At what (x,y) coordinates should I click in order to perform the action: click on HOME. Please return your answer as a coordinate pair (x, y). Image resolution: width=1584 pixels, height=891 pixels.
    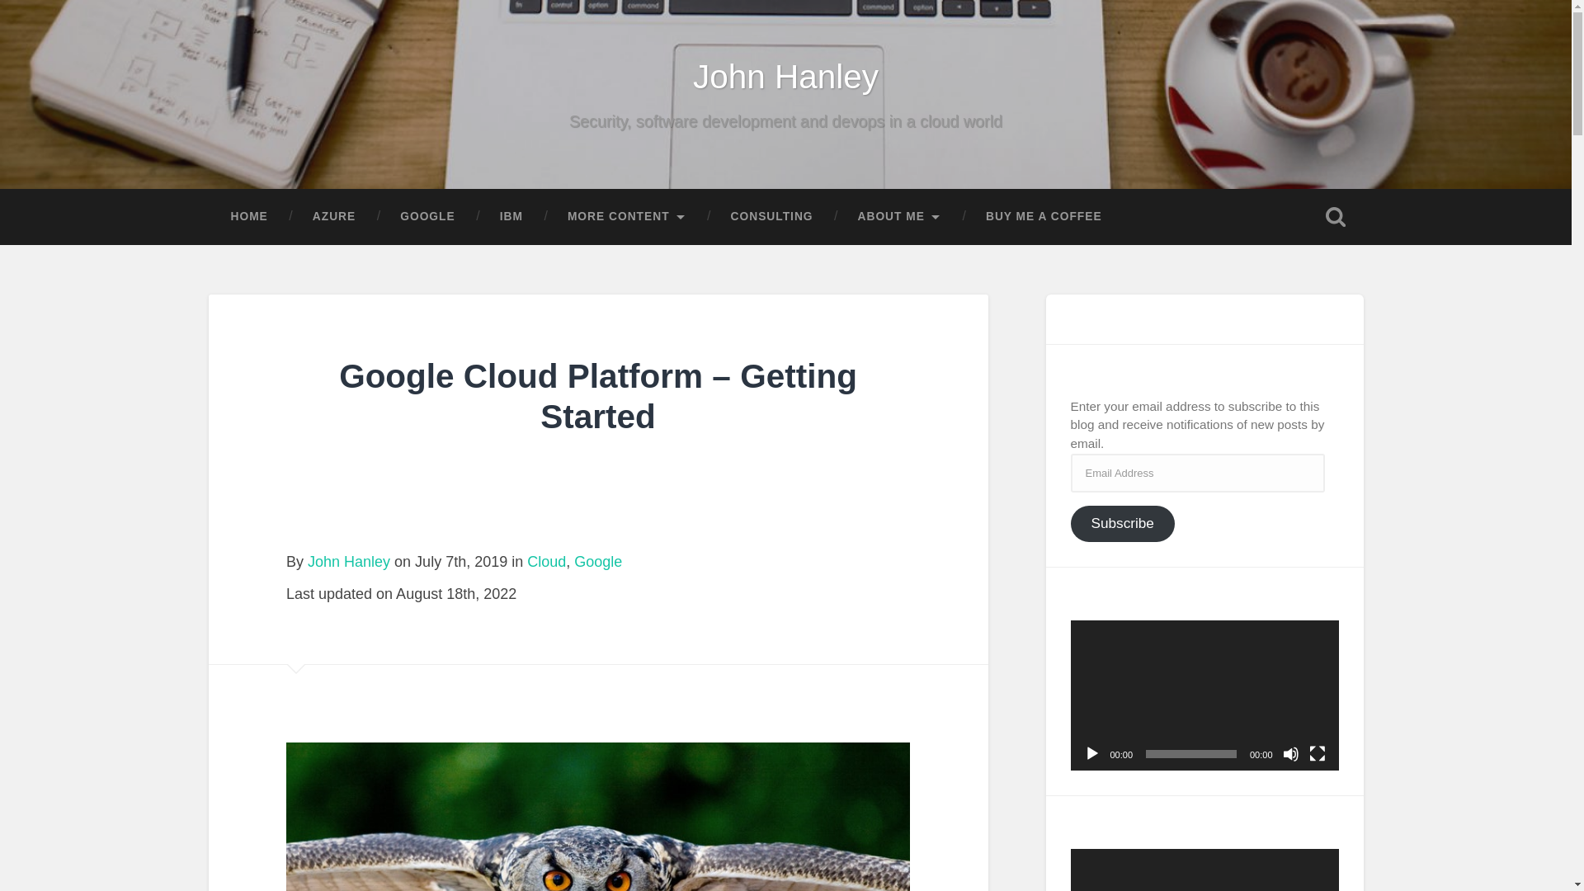
    Looking at the image, I should click on (248, 216).